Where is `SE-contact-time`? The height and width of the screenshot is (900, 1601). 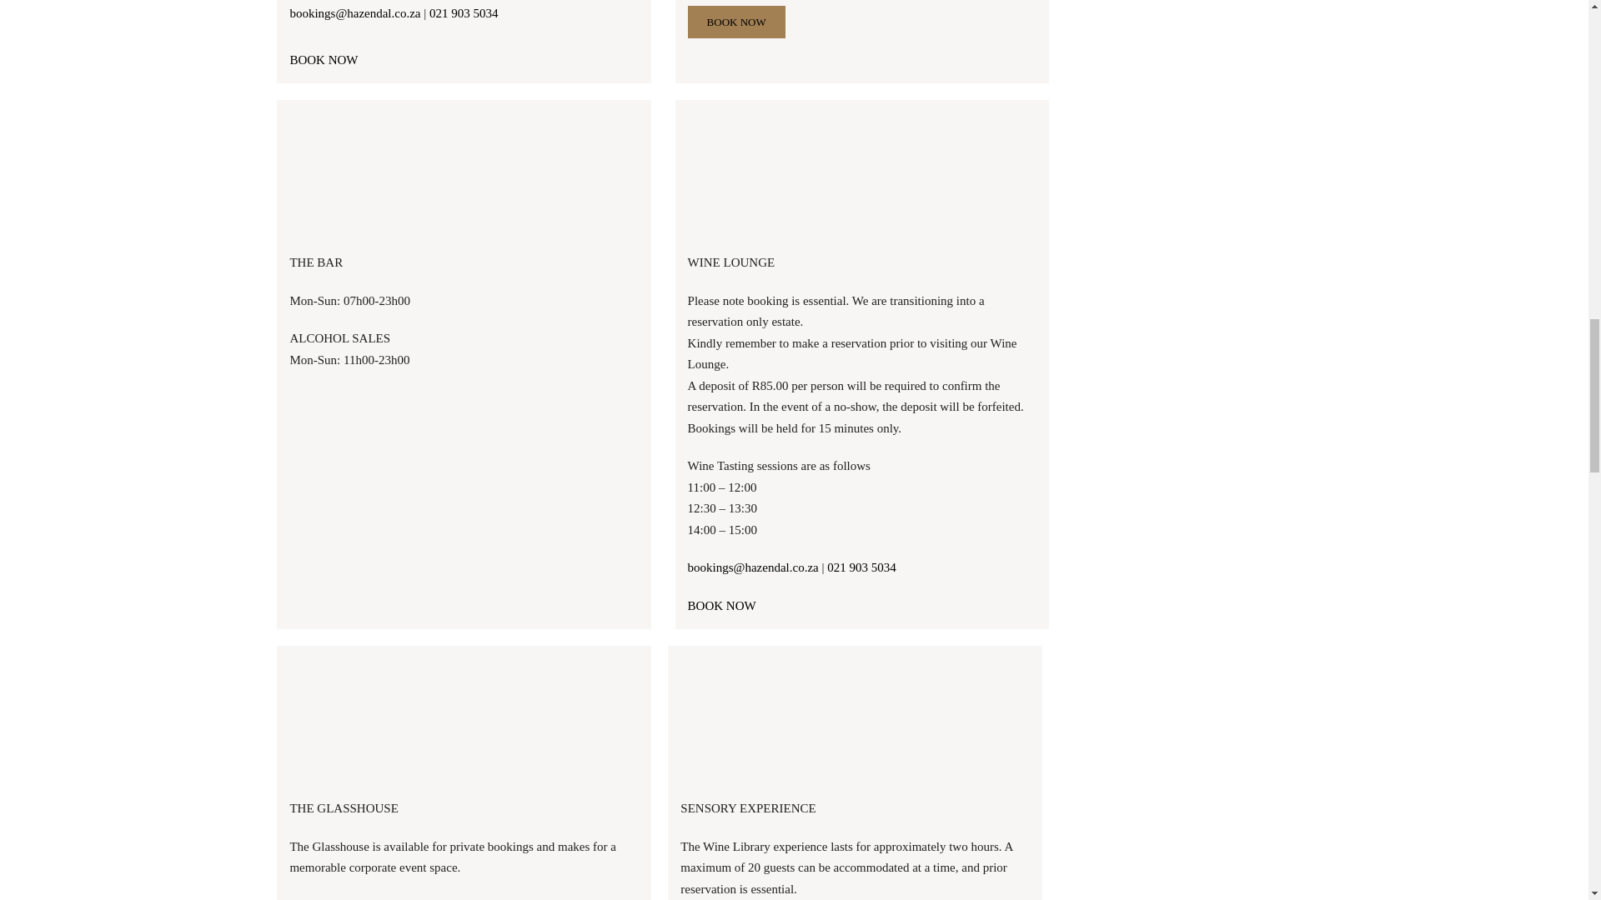 SE-contact-time is located at coordinates (855, 720).